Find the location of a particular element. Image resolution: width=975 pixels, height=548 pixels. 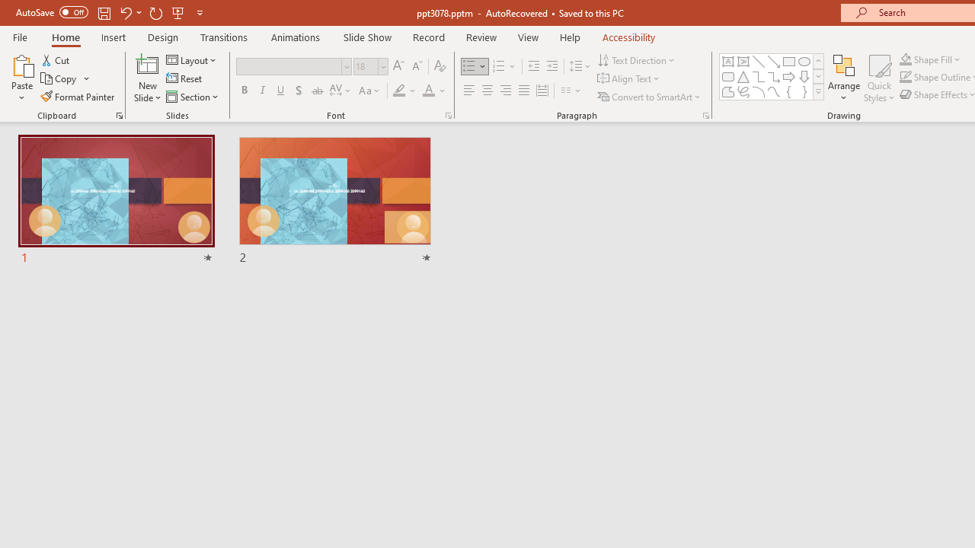

Justify is located at coordinates (524, 91).